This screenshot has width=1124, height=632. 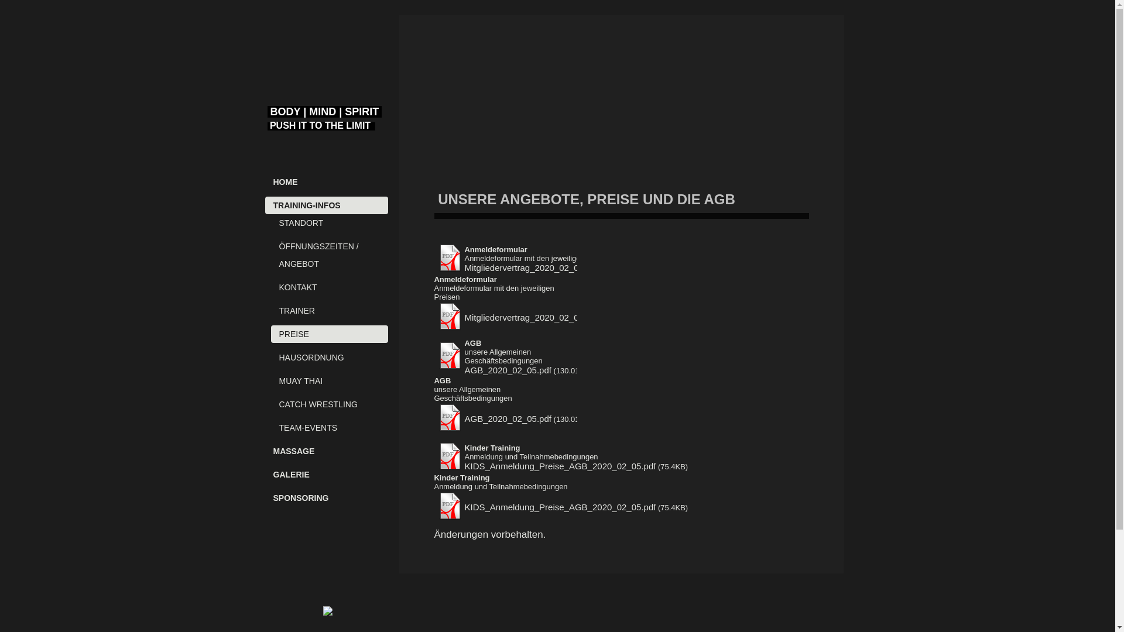 I want to click on Mitgliedervertrag_2020_02_05.pdf, so click(x=532, y=317).